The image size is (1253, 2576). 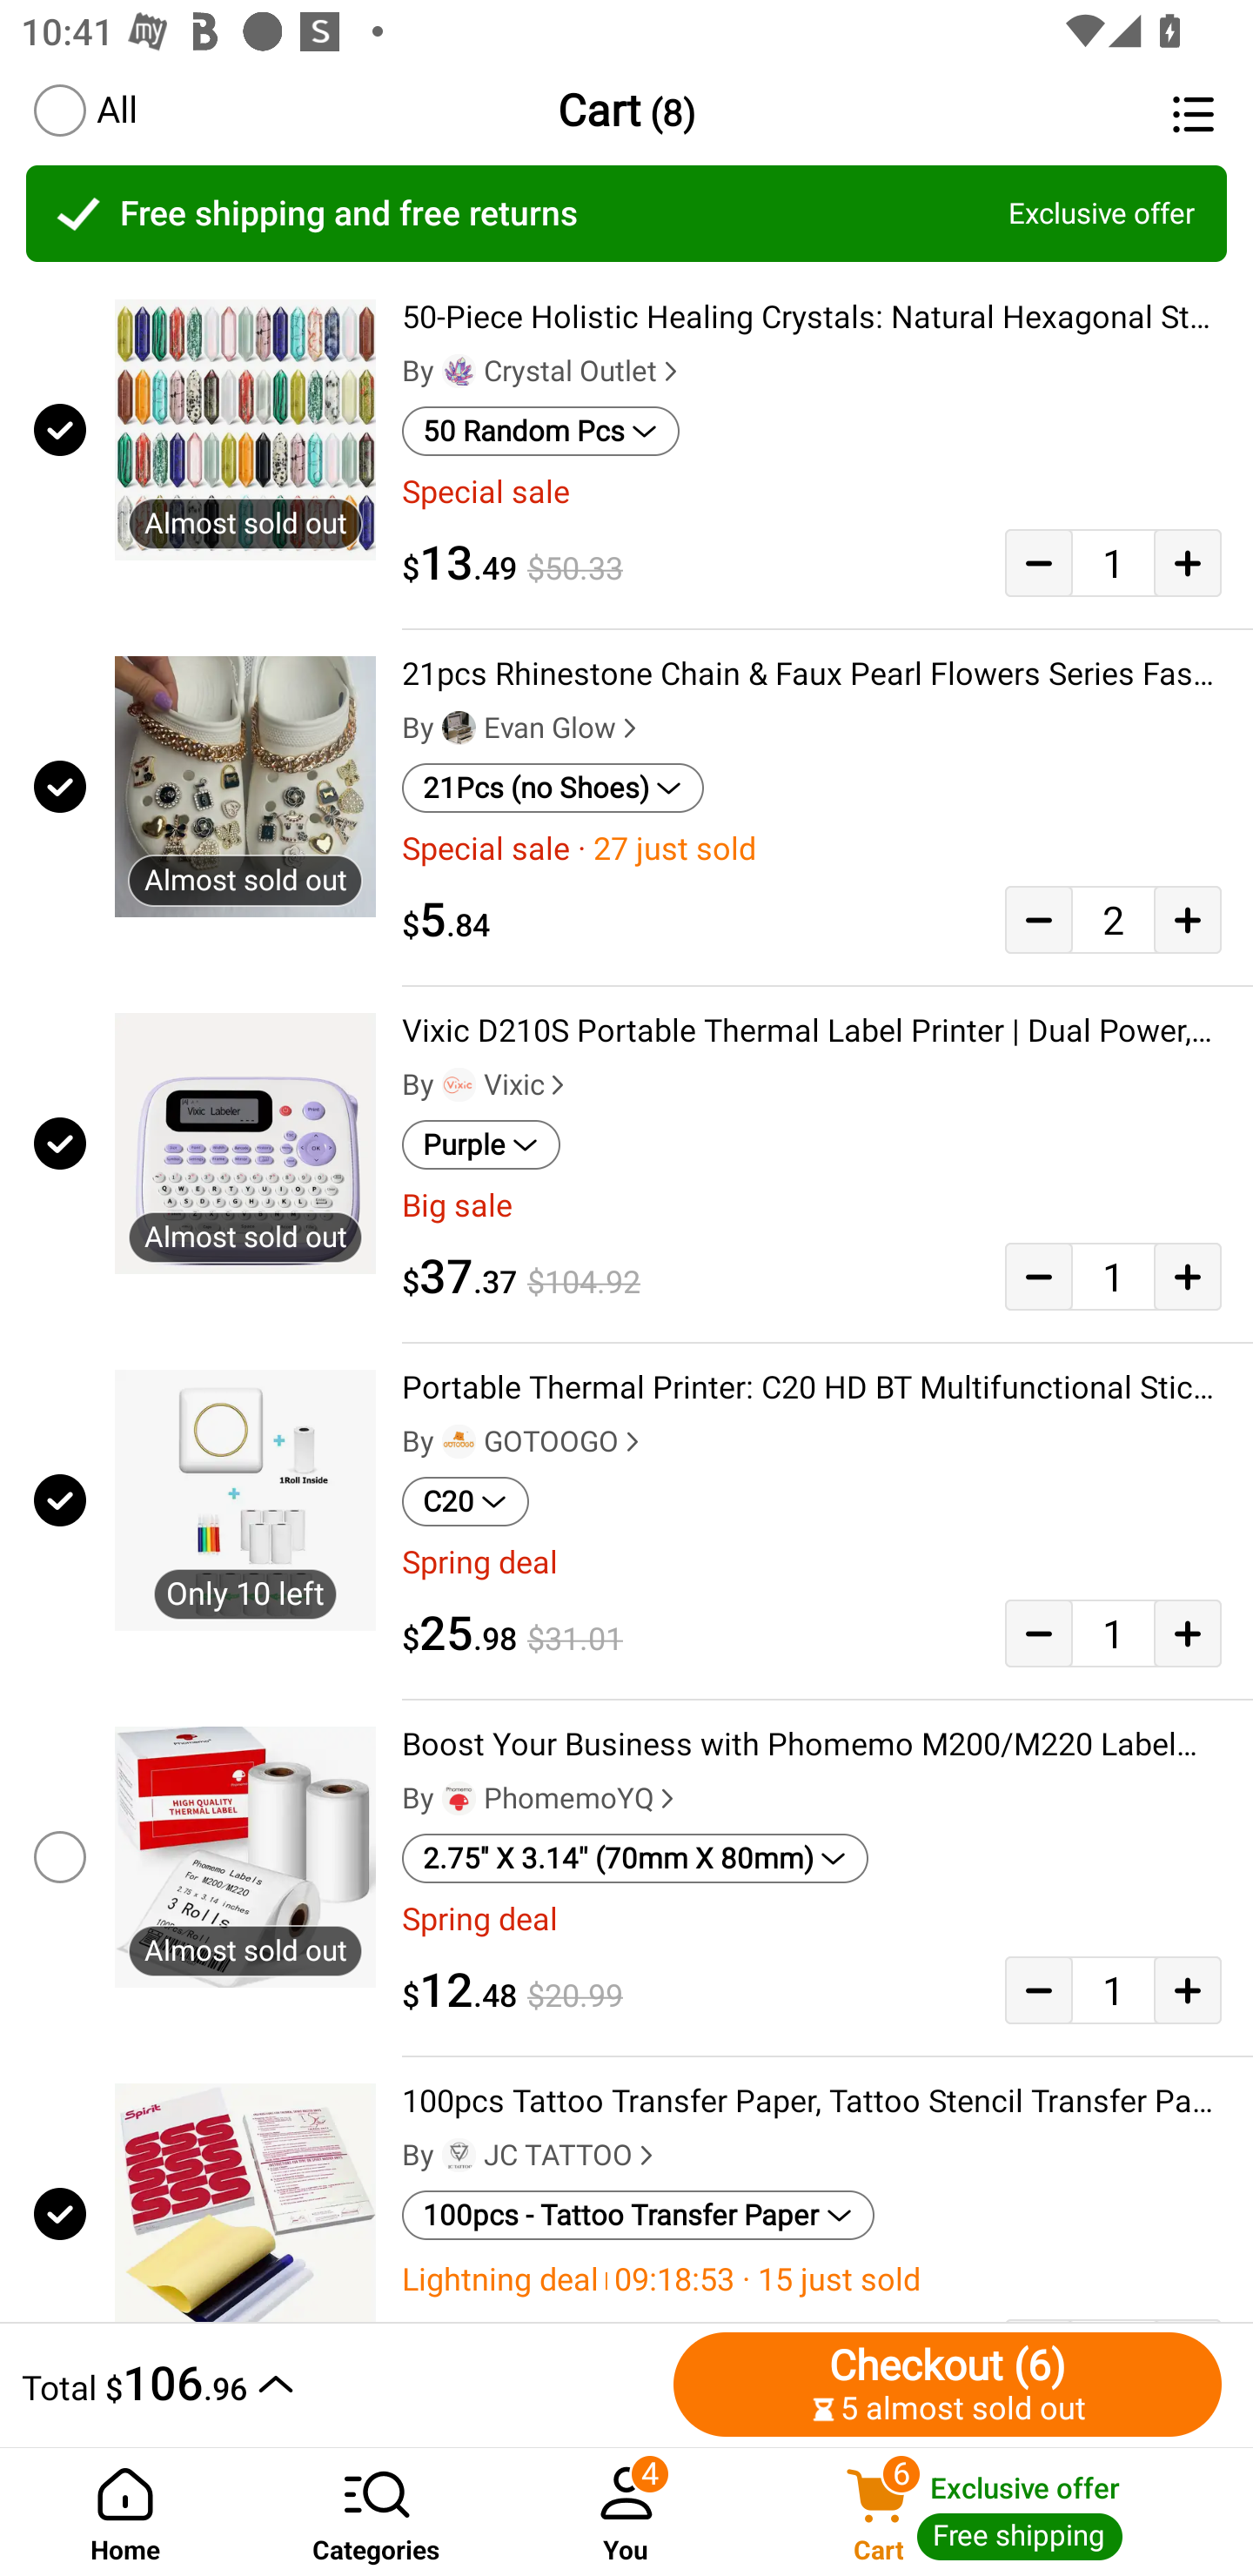 I want to click on Spring deal, so click(x=812, y=1563).